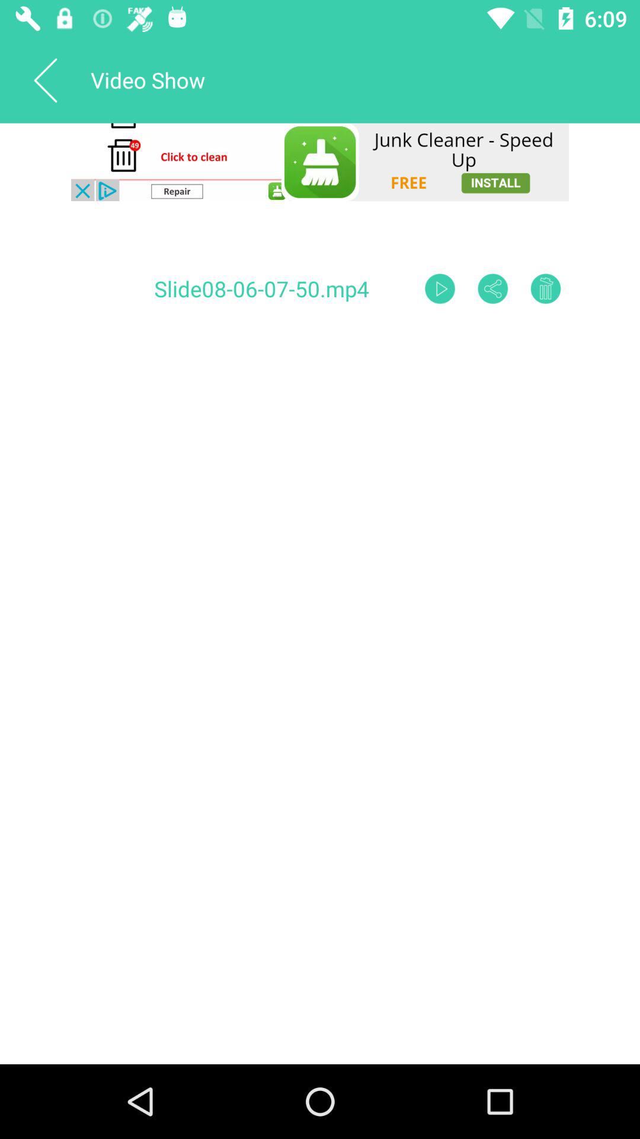  I want to click on go to share option, so click(493, 288).